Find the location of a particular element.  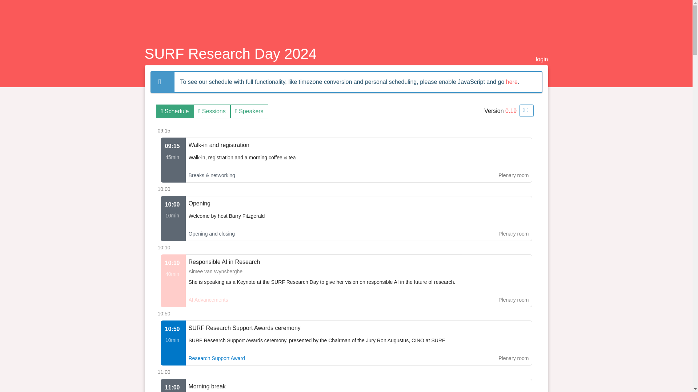

here is located at coordinates (512, 82).